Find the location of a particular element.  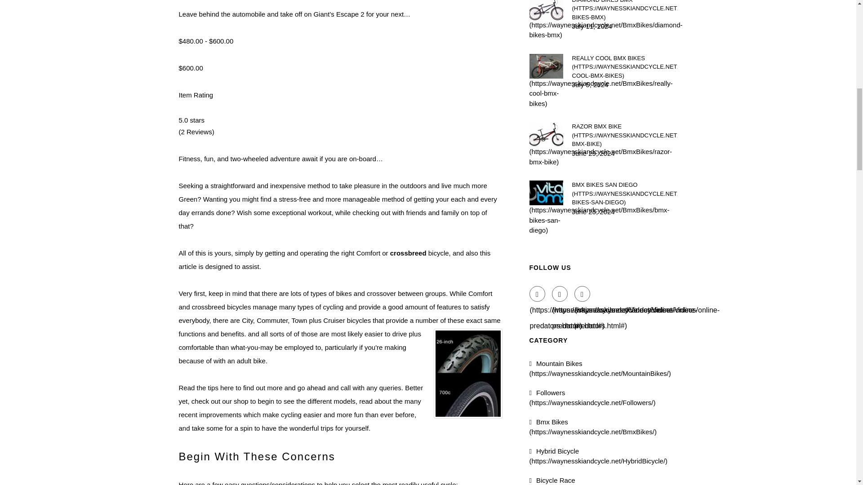

View all posts filed under Mountain Bikes is located at coordinates (601, 368).